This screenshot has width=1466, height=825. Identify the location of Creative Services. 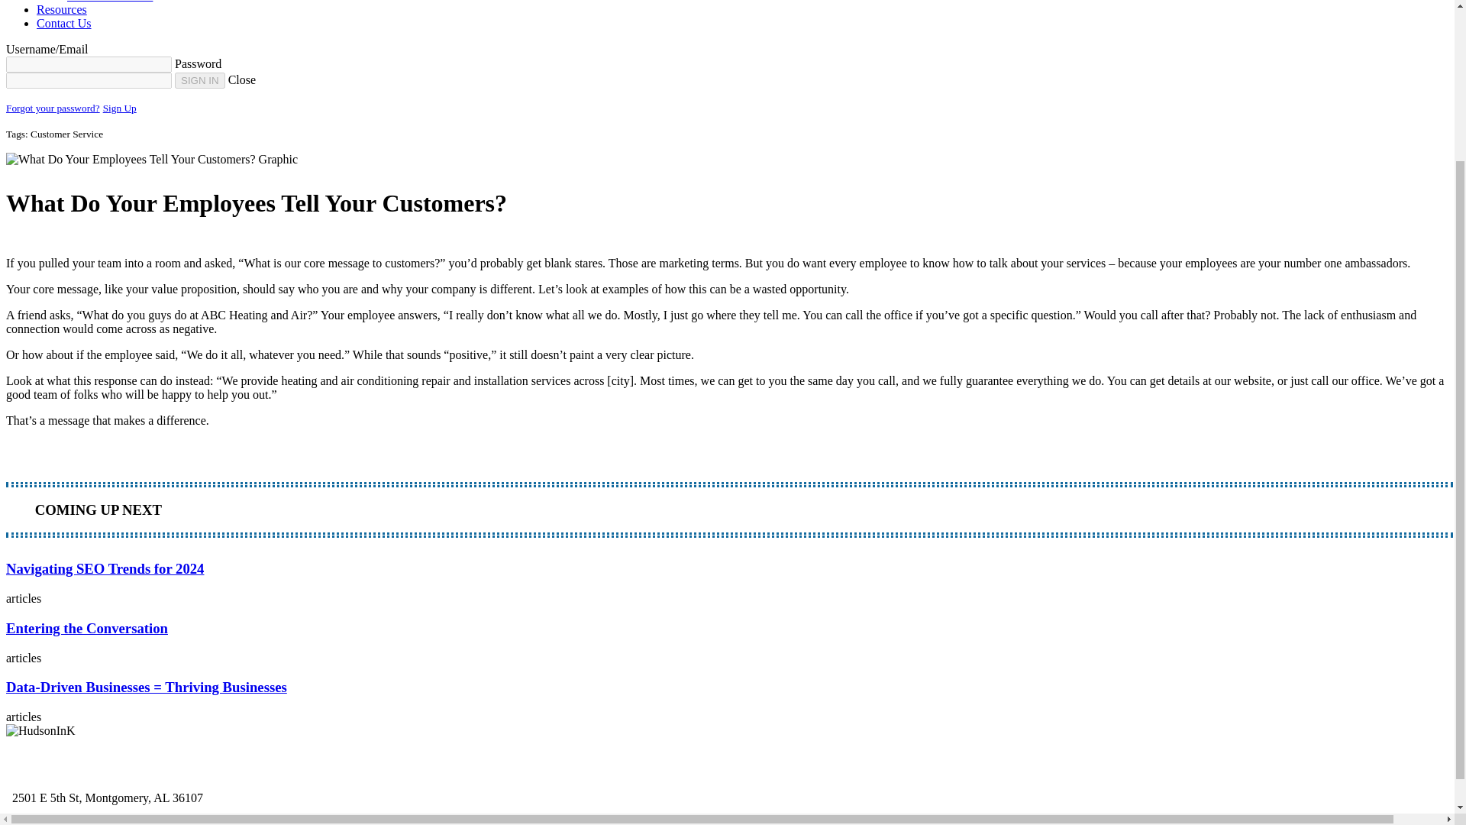
(110, 2).